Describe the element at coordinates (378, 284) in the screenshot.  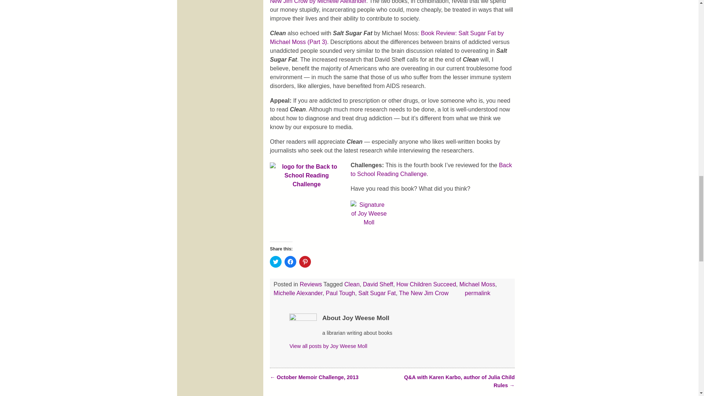
I see `David Sheff` at that location.